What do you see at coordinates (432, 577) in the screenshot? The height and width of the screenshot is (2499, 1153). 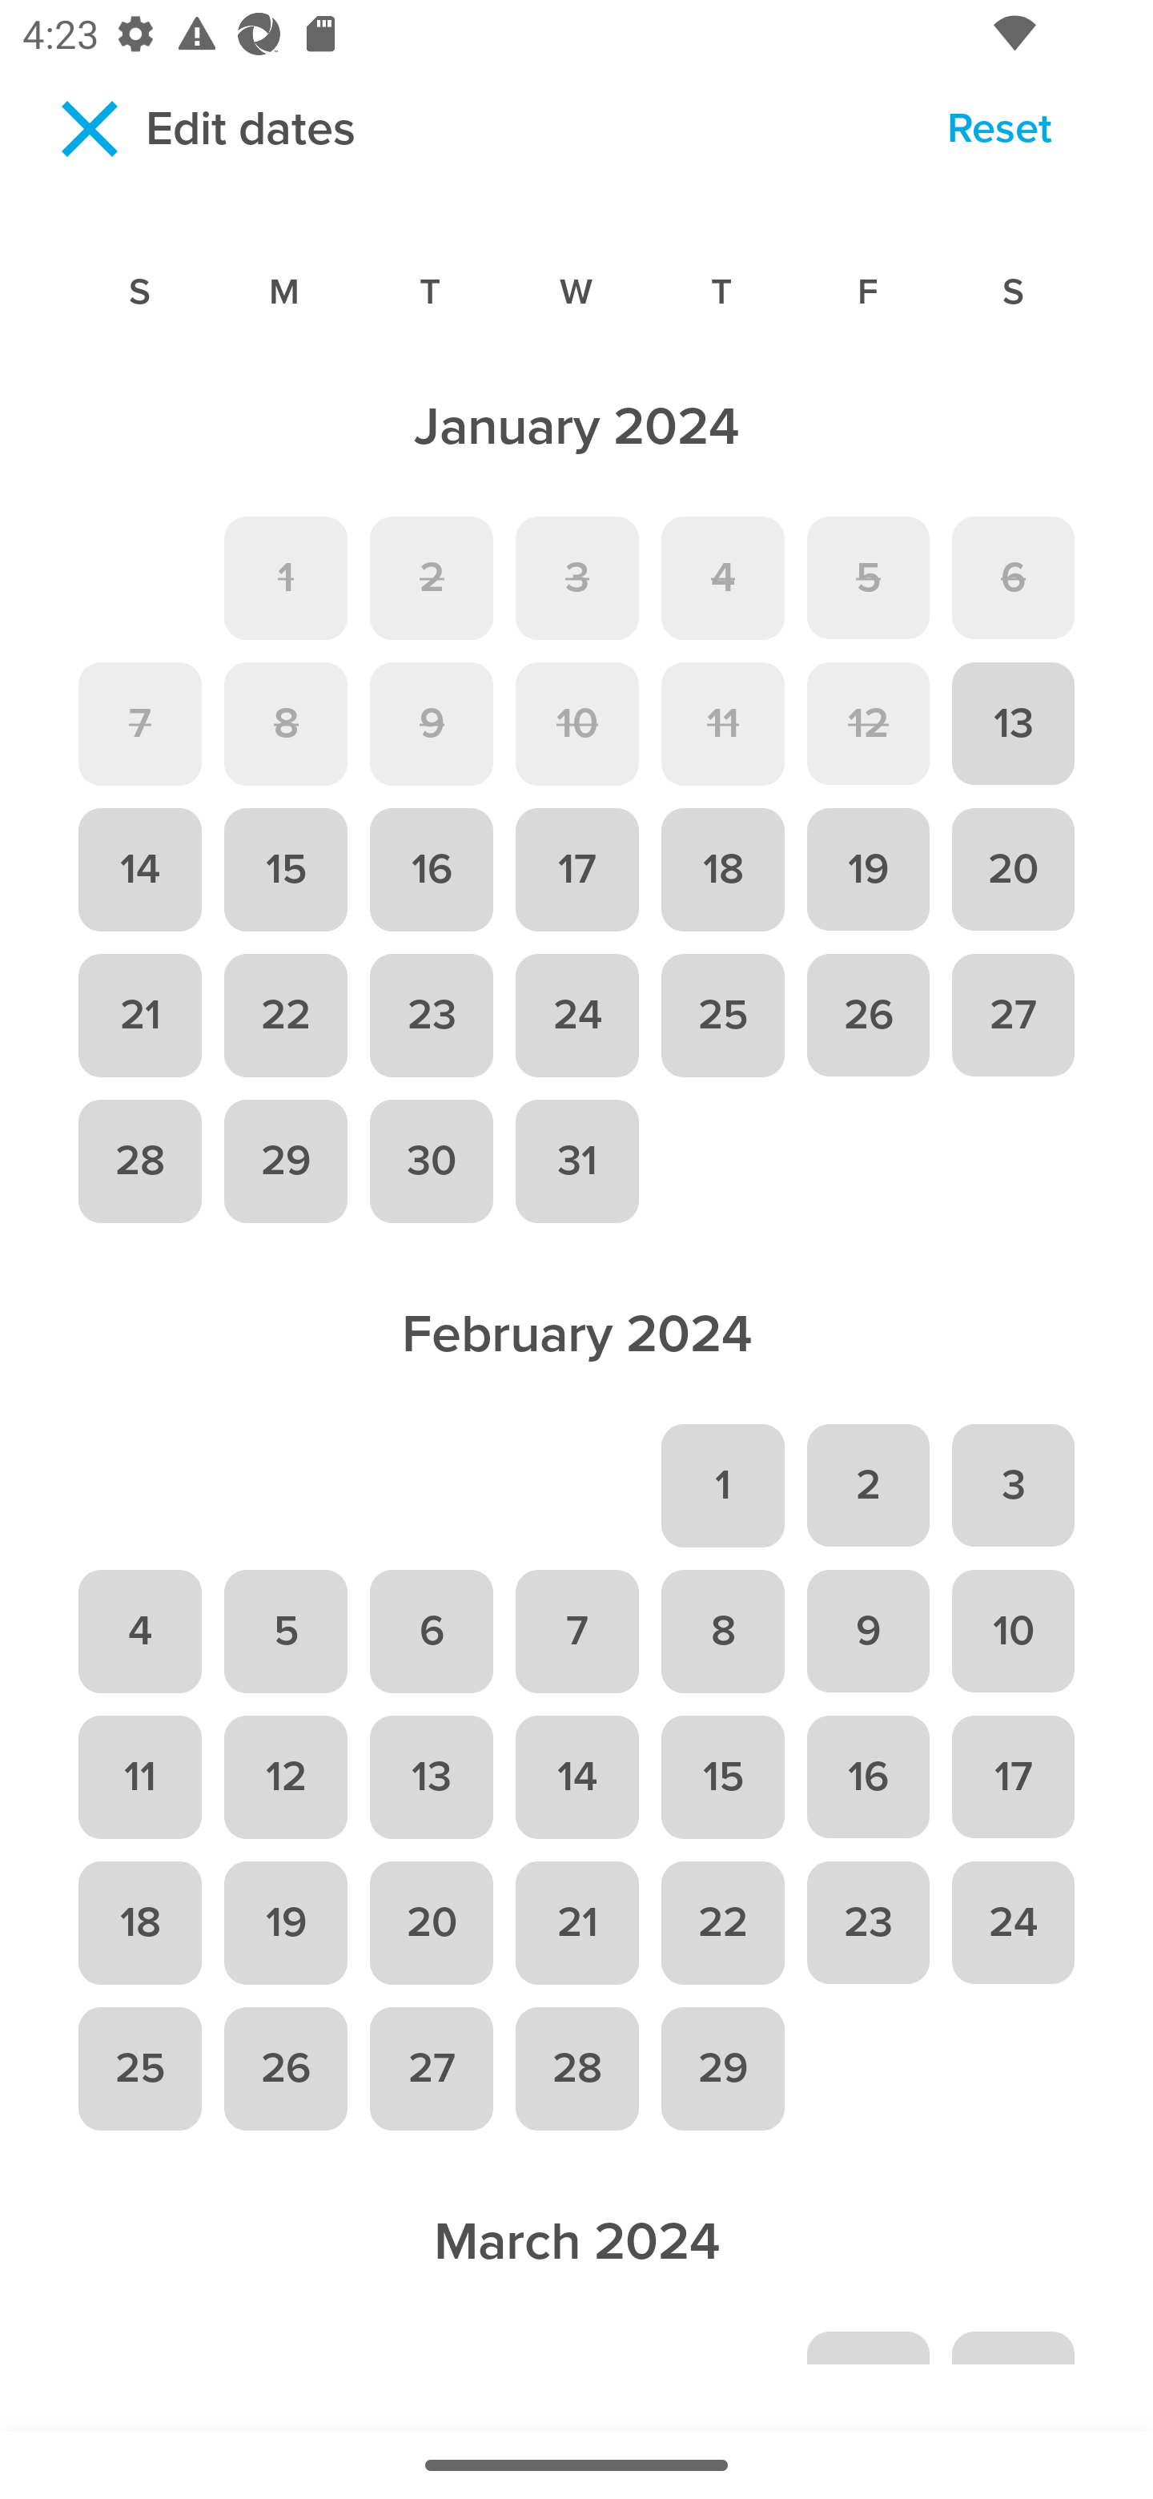 I see `2` at bounding box center [432, 577].